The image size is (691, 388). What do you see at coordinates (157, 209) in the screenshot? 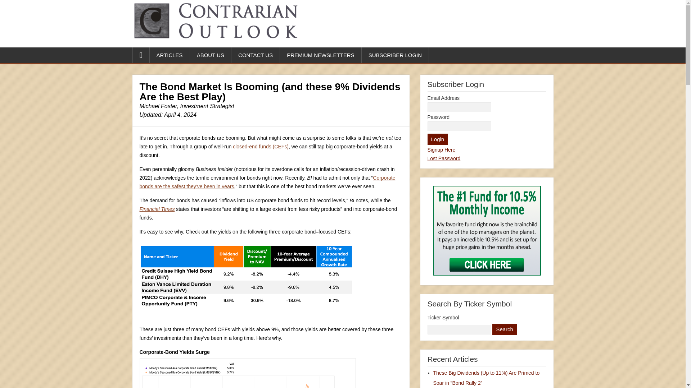
I see `Financial Times` at bounding box center [157, 209].